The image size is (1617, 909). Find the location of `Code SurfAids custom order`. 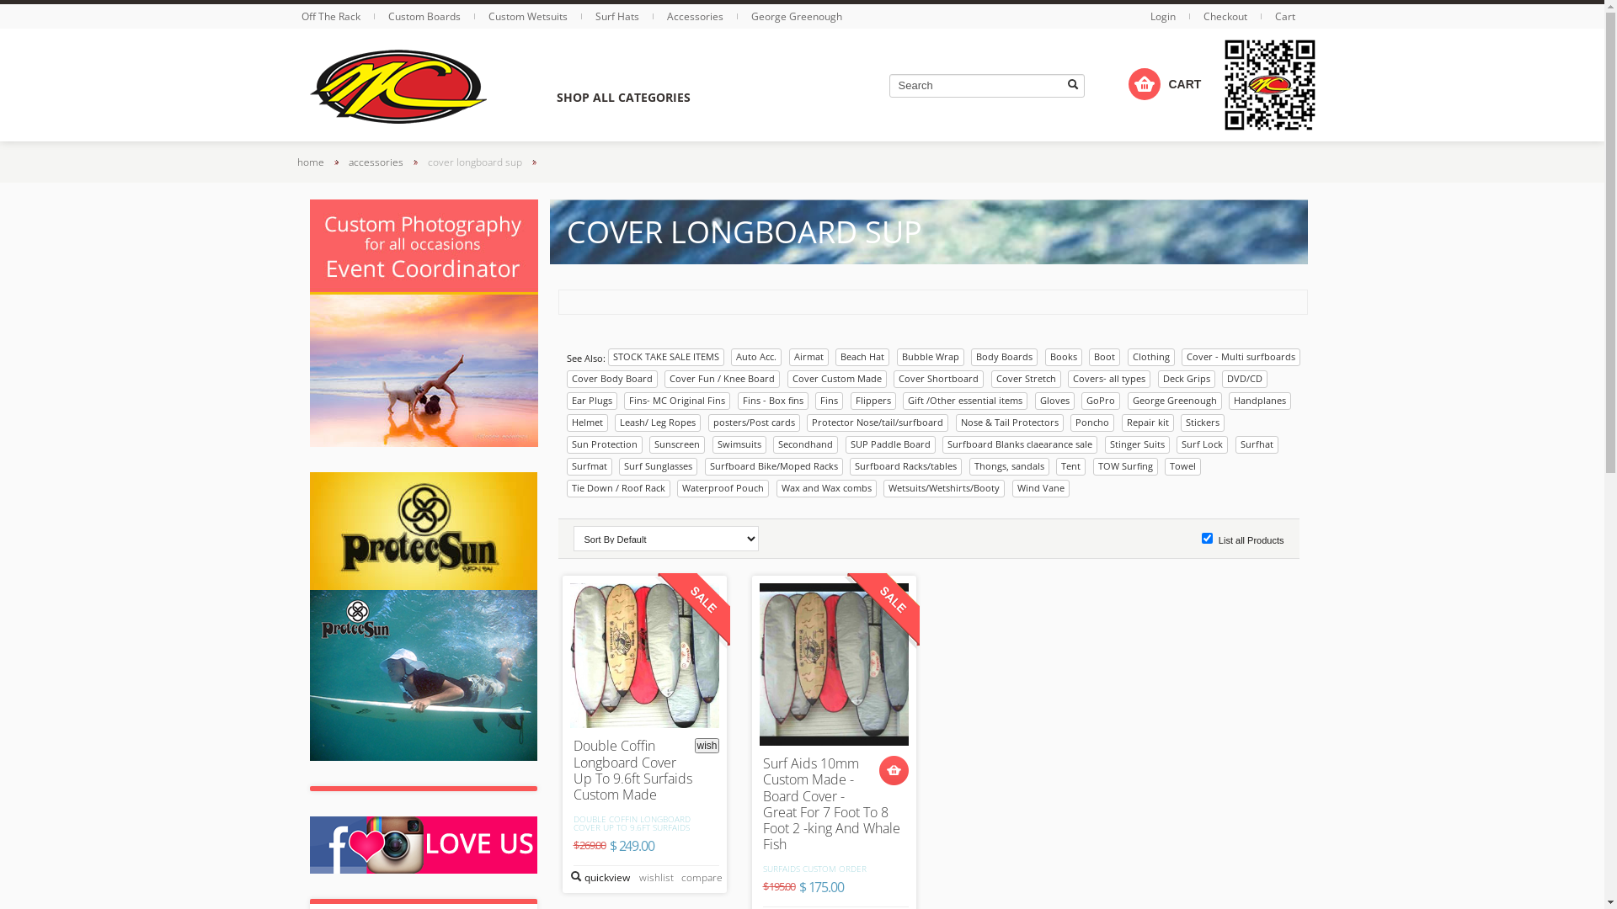

Code SurfAids custom order is located at coordinates (834, 665).